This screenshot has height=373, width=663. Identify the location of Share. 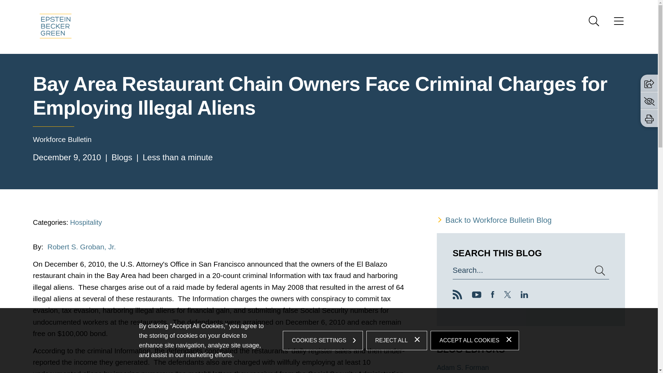
(649, 84).